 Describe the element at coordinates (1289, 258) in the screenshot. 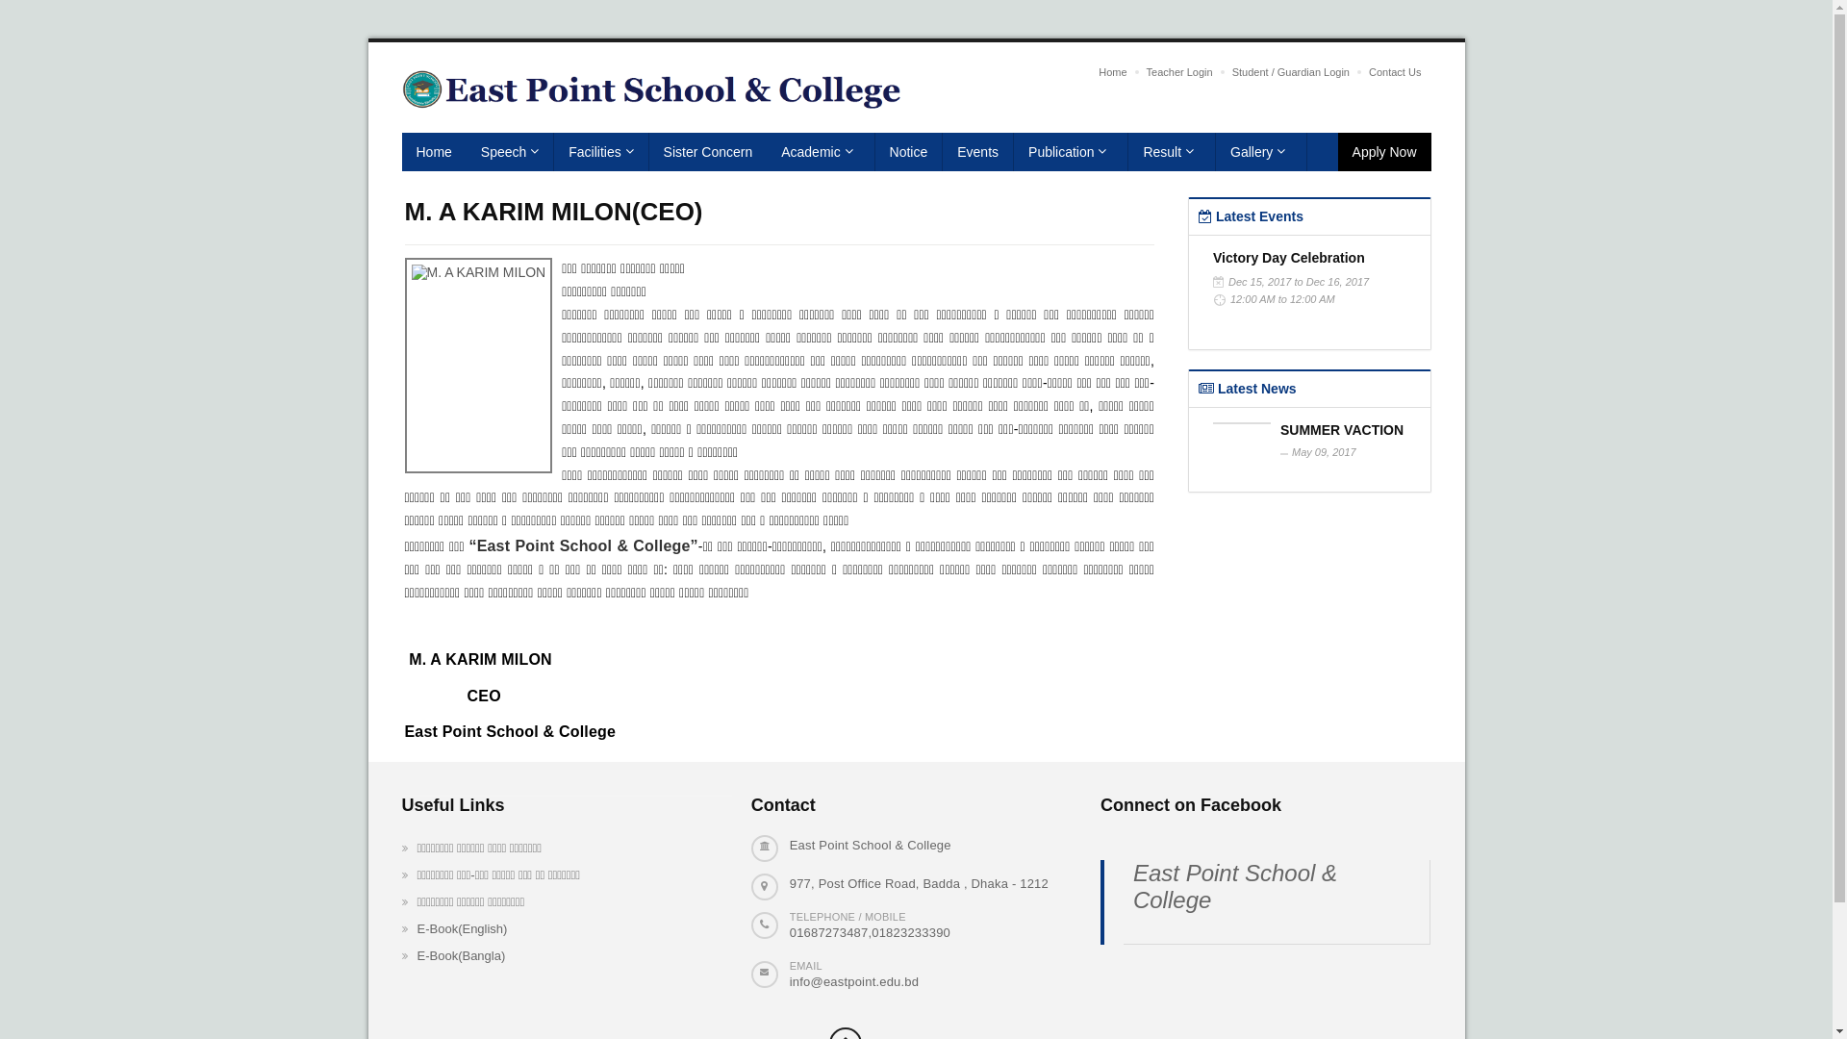

I see `Victory Day Celebration` at that location.